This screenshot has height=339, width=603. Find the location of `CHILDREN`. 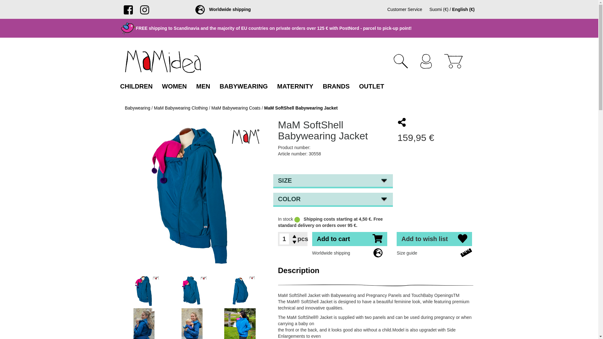

CHILDREN is located at coordinates (136, 86).